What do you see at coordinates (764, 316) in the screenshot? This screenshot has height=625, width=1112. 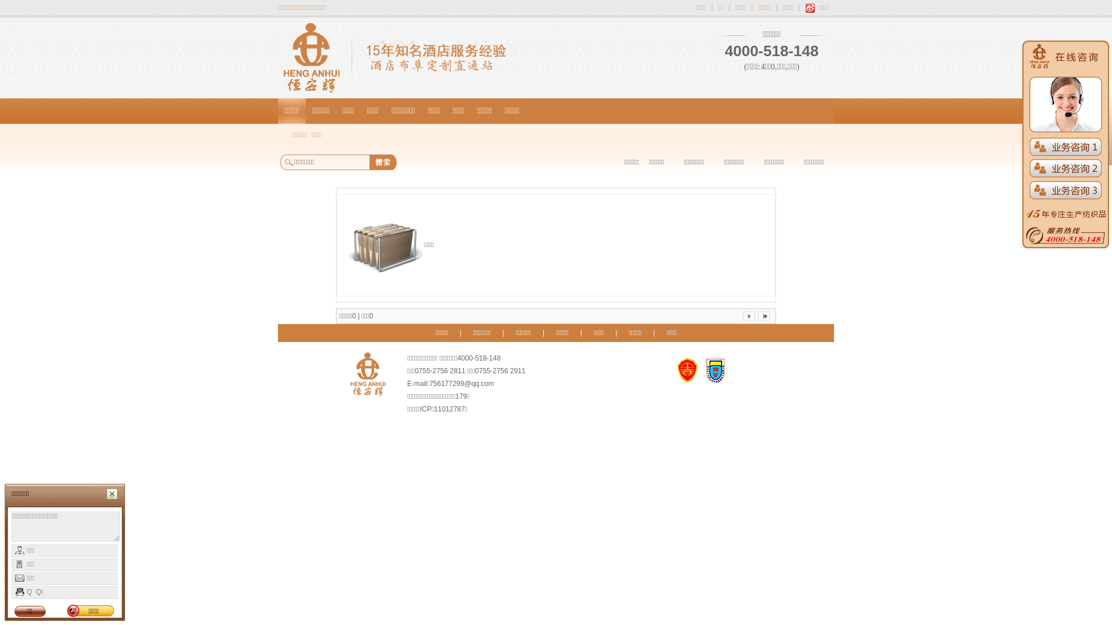 I see ` ` at bounding box center [764, 316].